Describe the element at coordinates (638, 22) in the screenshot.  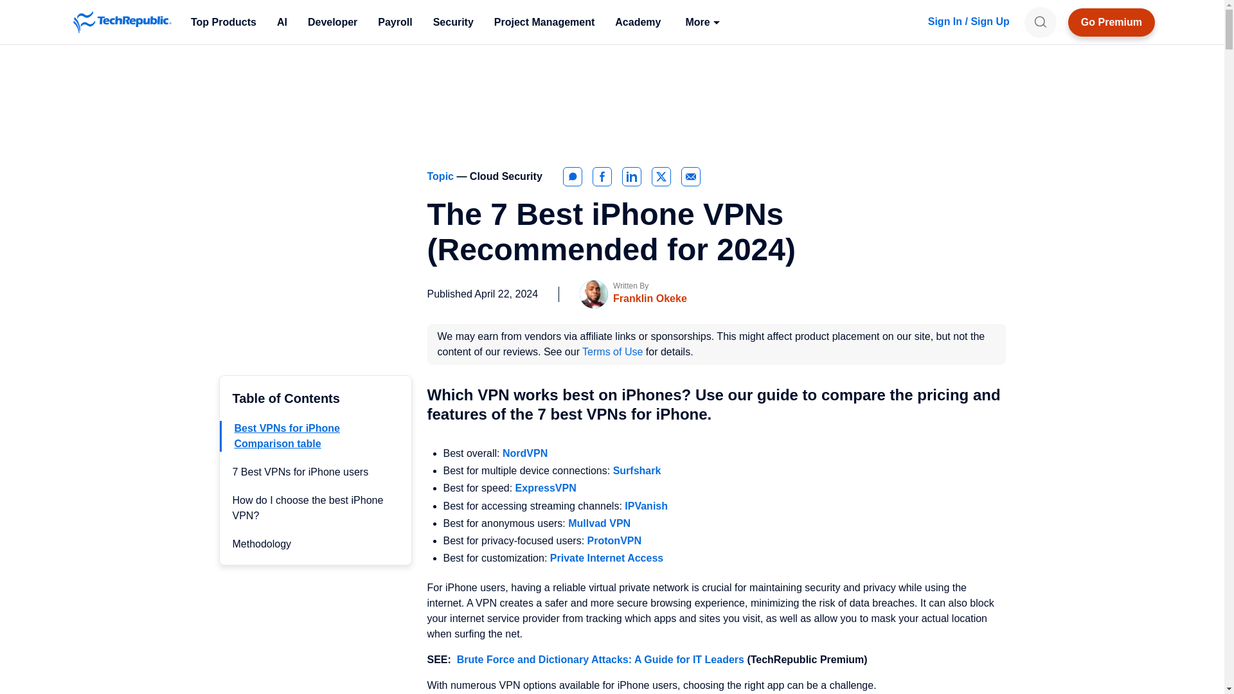
I see `Academy` at that location.